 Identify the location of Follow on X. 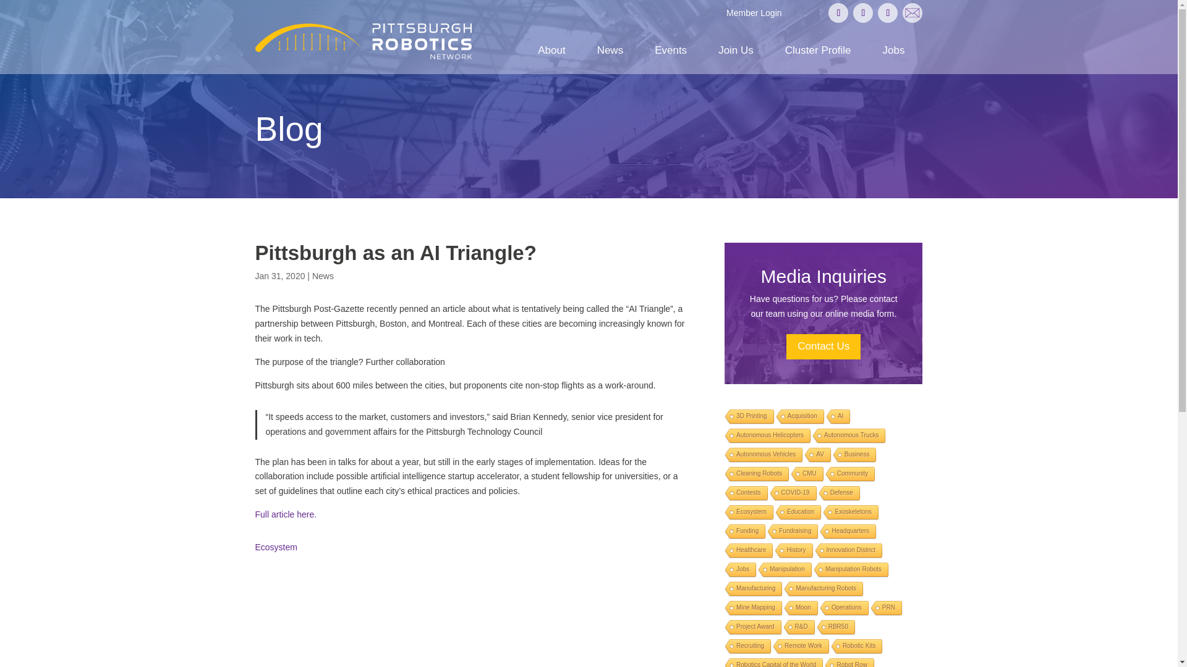
(838, 12).